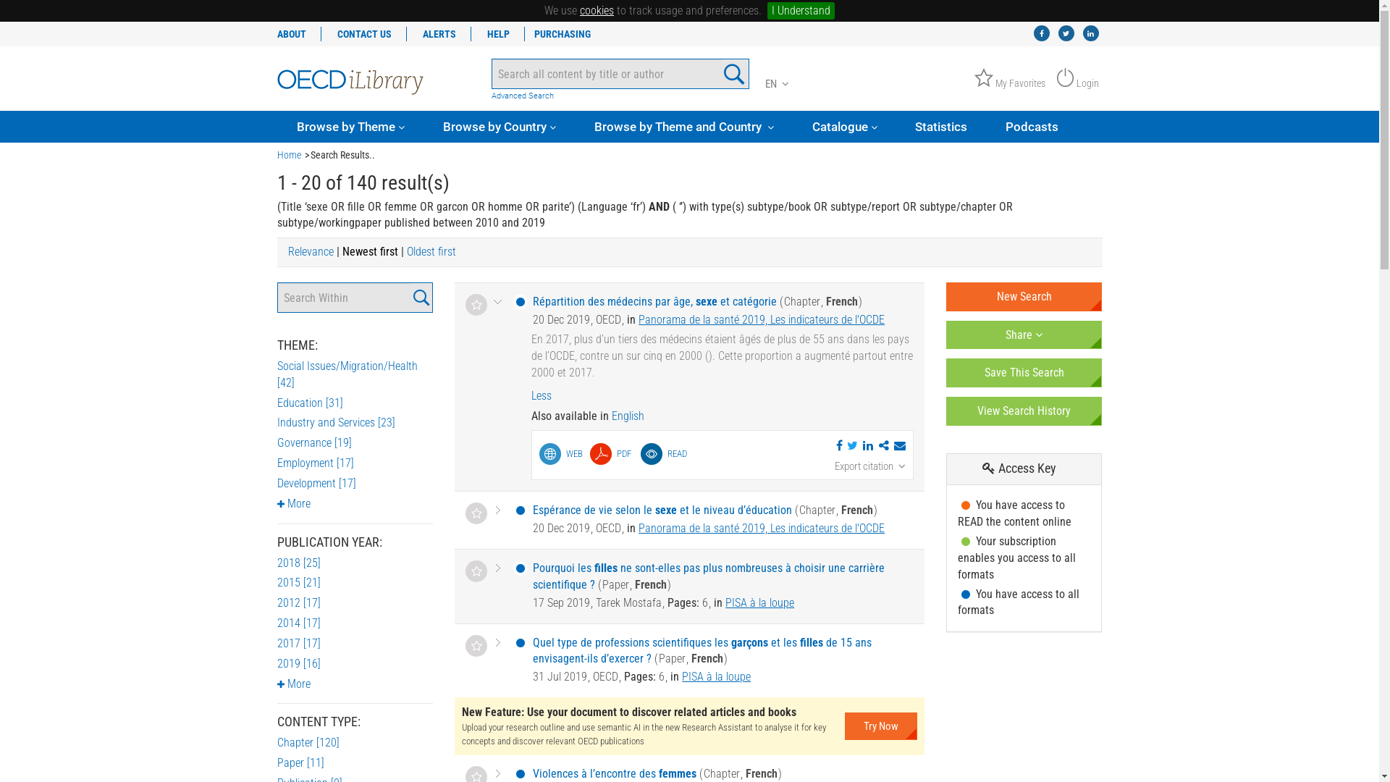 The image size is (1390, 782). Describe the element at coordinates (900, 446) in the screenshot. I see `Share this content` at that location.